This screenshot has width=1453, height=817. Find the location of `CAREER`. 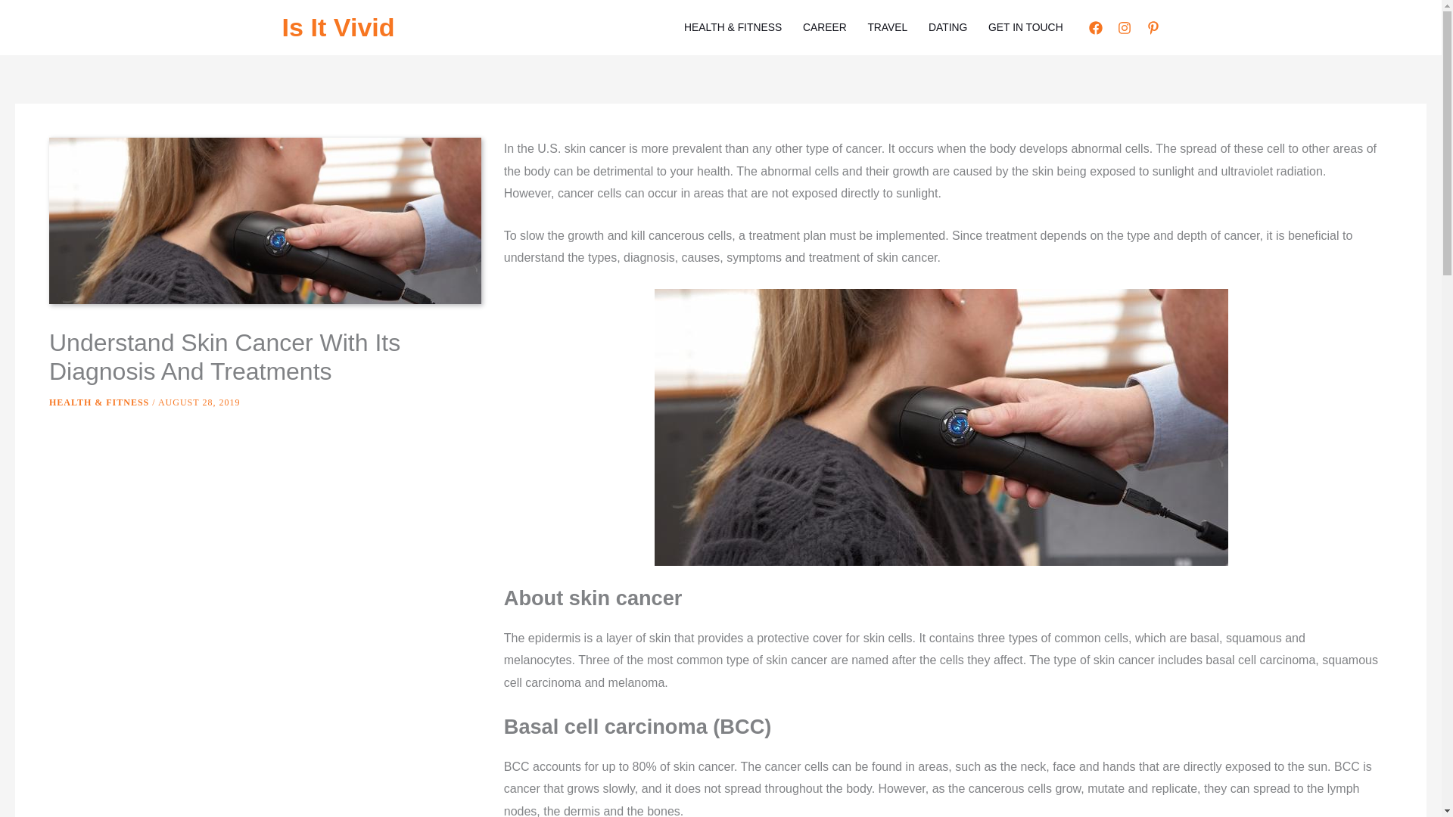

CAREER is located at coordinates (824, 27).